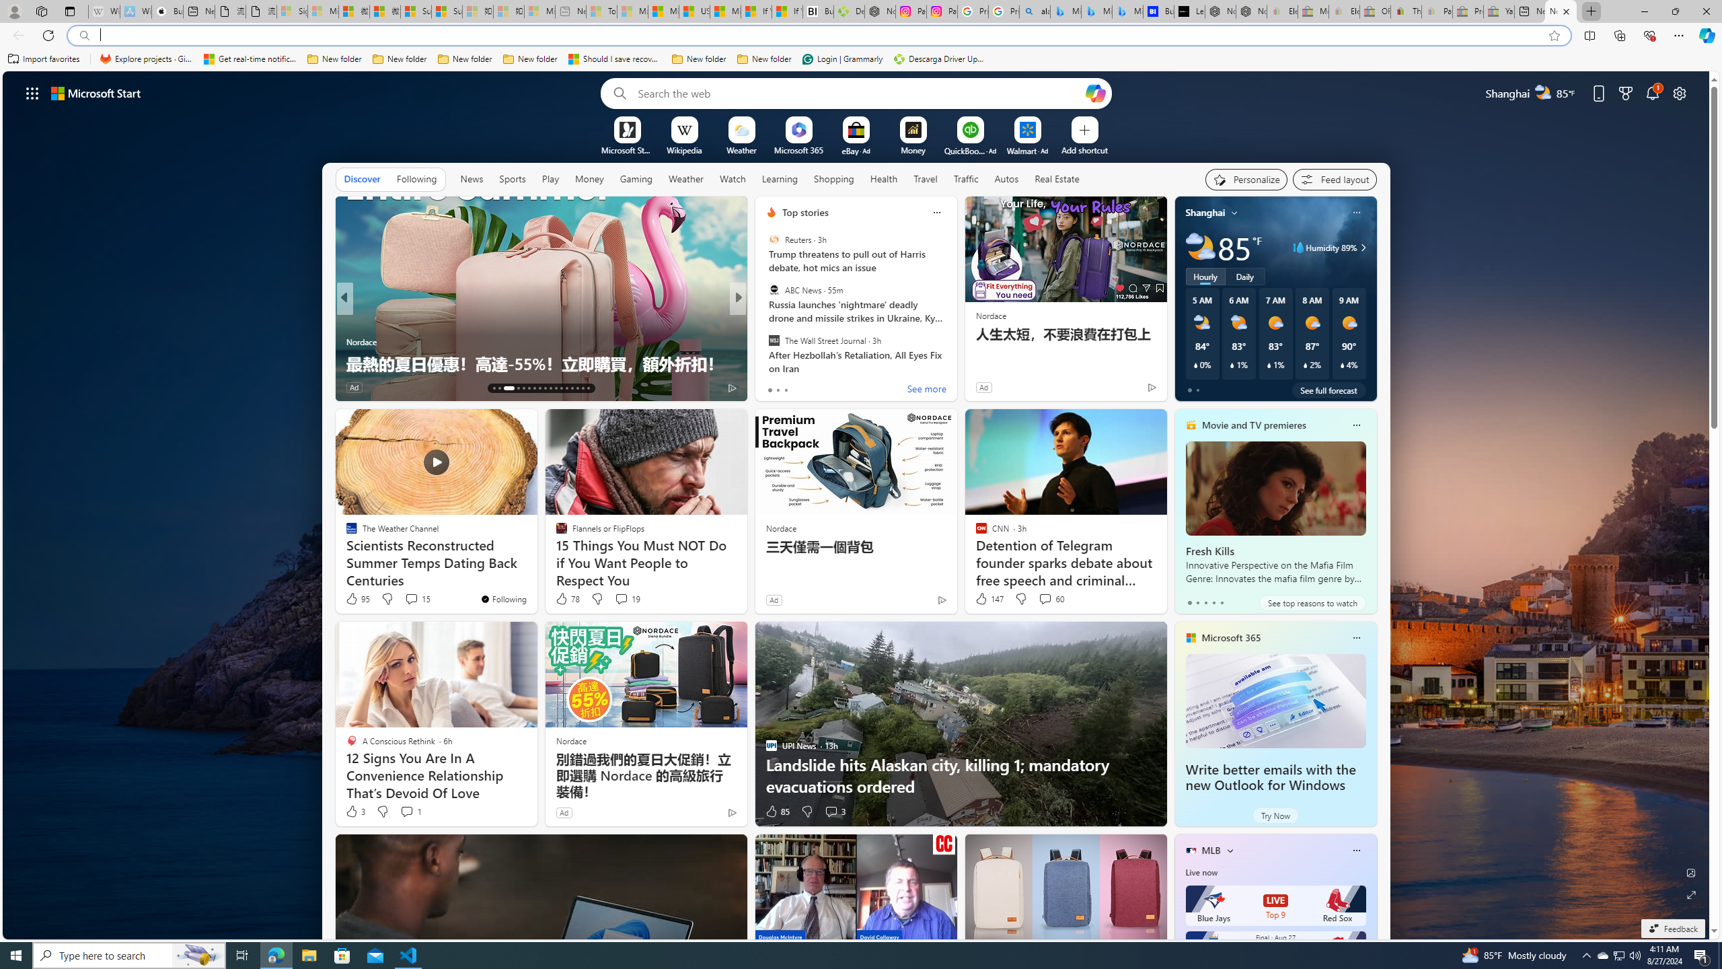 The width and height of the screenshot is (1722, 969). I want to click on Gaming, so click(636, 178).